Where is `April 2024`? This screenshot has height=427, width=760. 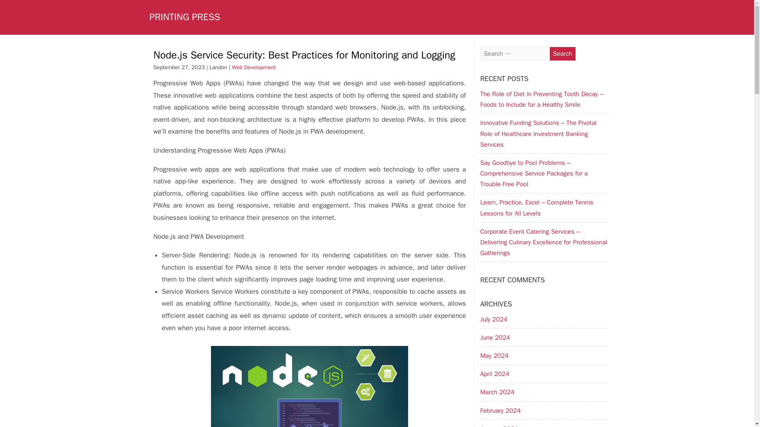 April 2024 is located at coordinates (495, 374).